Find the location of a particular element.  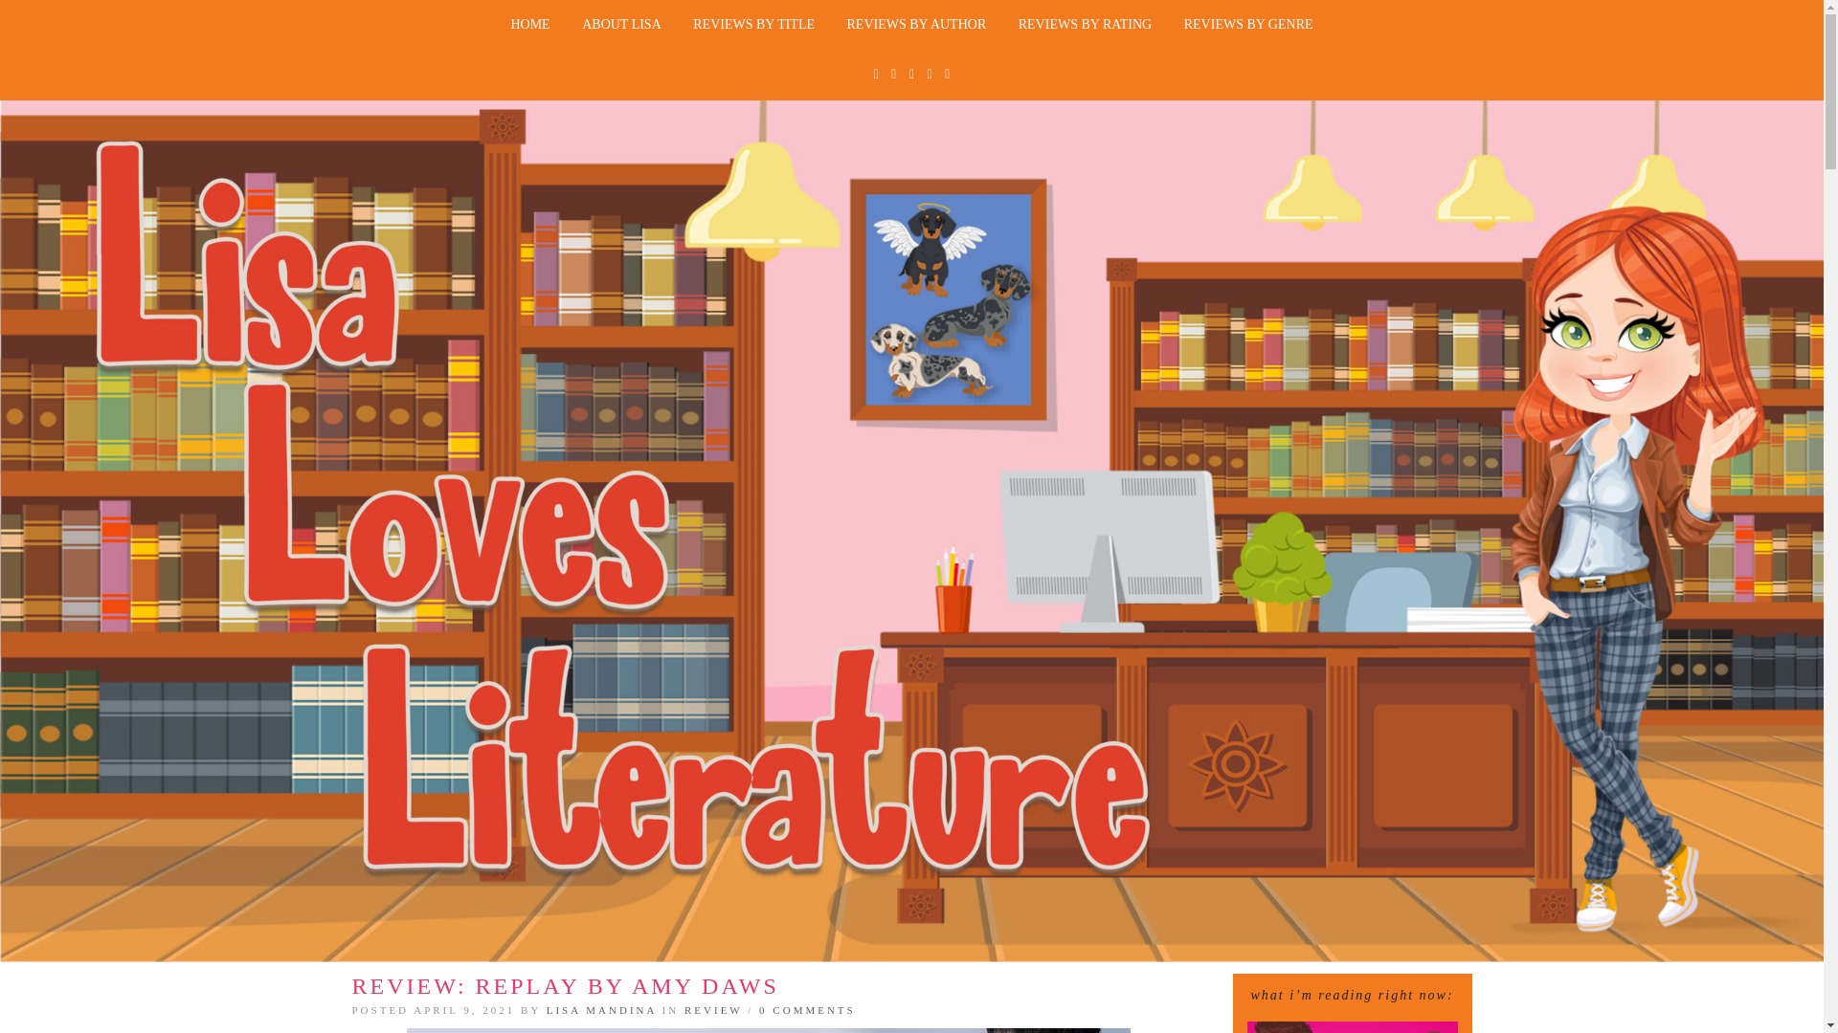

LISA MANDINA is located at coordinates (601, 1009).